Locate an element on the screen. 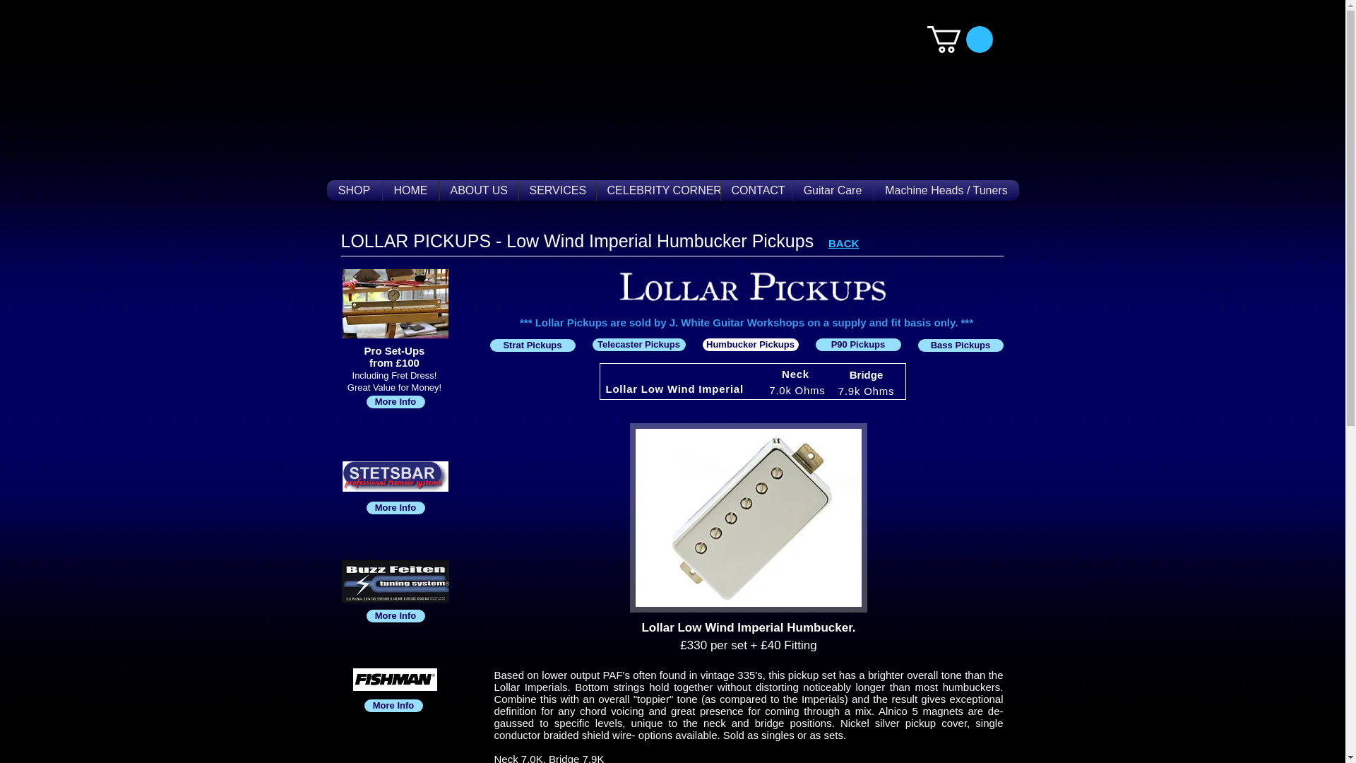 The image size is (1356, 763). P90 Pickups is located at coordinates (857, 345).